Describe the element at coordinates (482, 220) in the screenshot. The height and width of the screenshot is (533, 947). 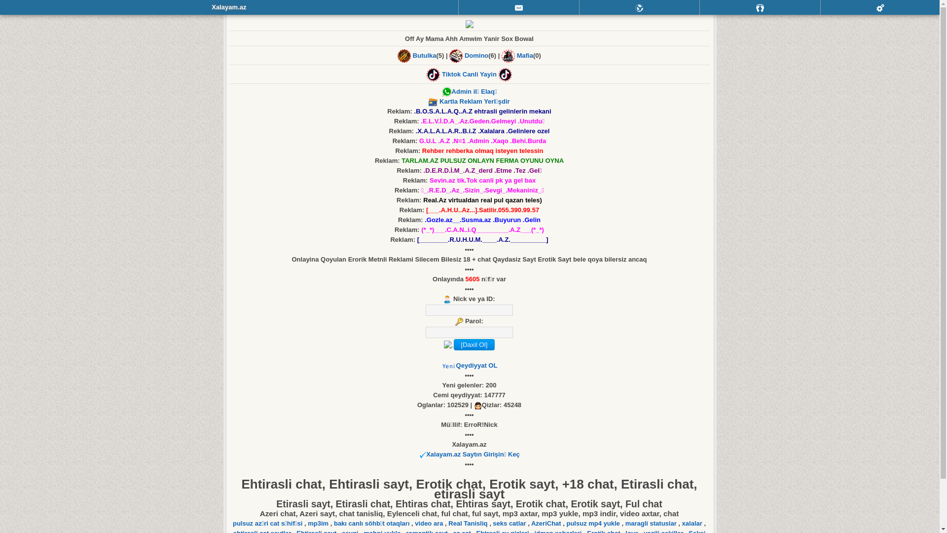
I see `.Gozle.az__.Susma.az .Buyurun .Gelin` at that location.